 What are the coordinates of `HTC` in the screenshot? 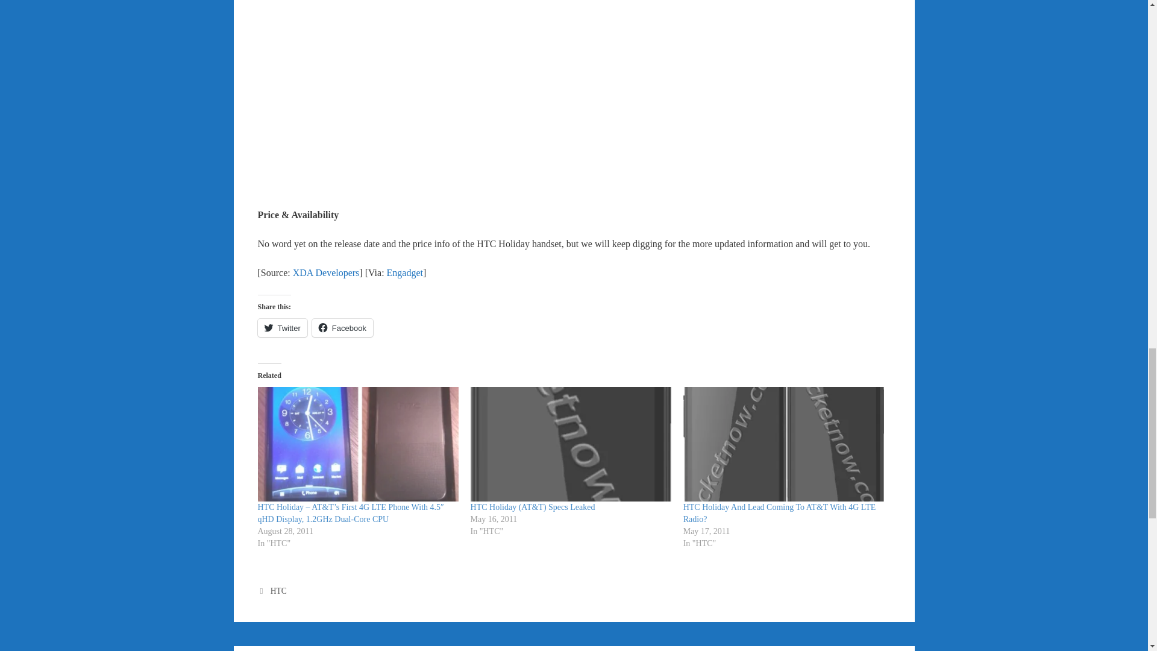 It's located at (278, 591).